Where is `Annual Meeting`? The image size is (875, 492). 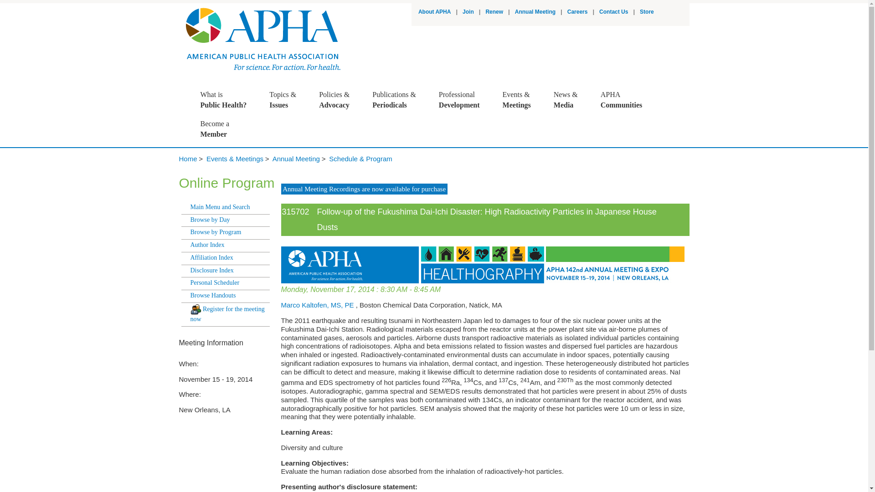
Annual Meeting is located at coordinates (228, 100).